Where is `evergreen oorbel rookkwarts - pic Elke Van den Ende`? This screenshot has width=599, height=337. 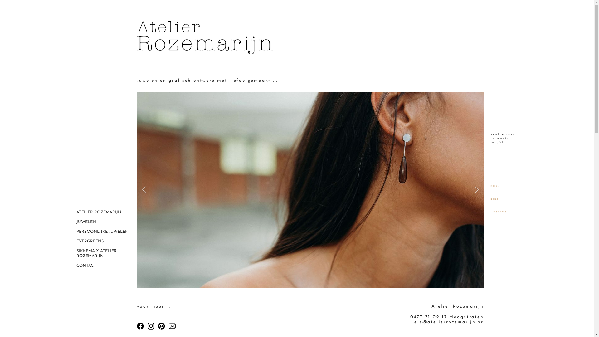
evergreen oorbel rookkwarts - pic Elke Van den Ende is located at coordinates (310, 190).